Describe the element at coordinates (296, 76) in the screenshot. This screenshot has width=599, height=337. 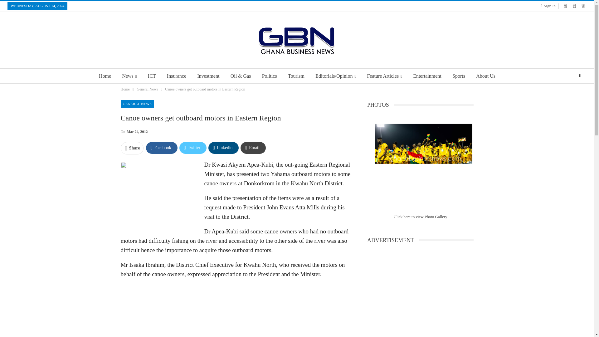
I see `Tourism` at that location.